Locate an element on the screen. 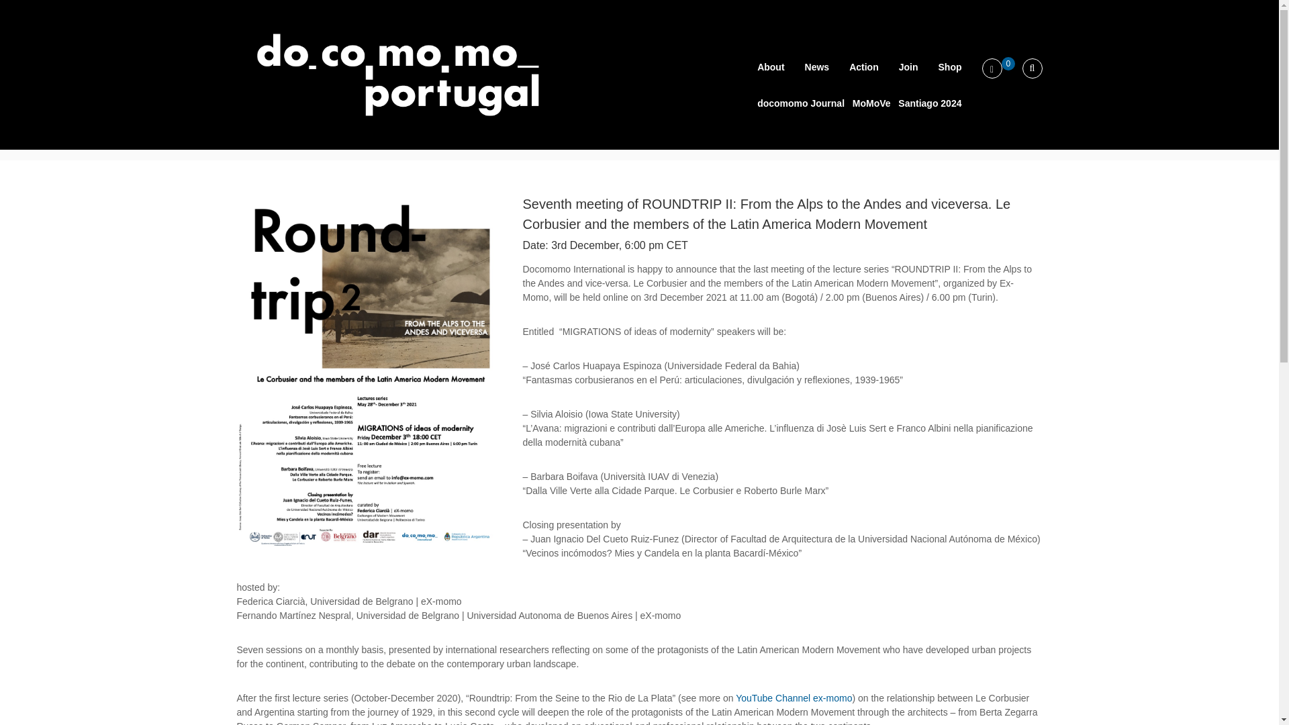 The height and width of the screenshot is (725, 1289). Shop is located at coordinates (949, 67).